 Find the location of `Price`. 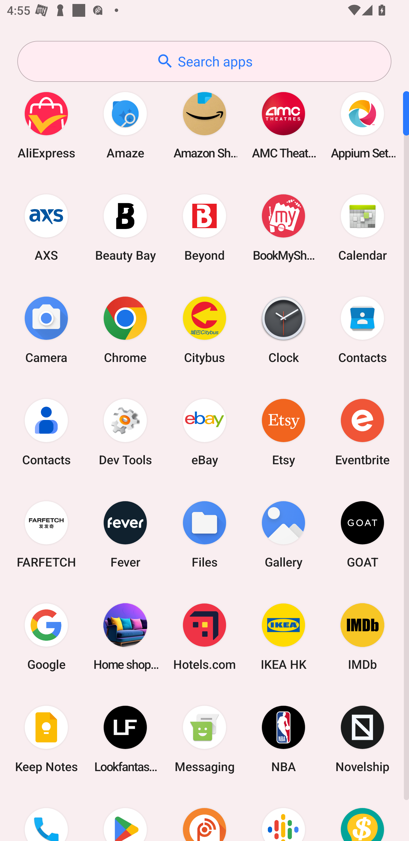

Price is located at coordinates (362, 816).